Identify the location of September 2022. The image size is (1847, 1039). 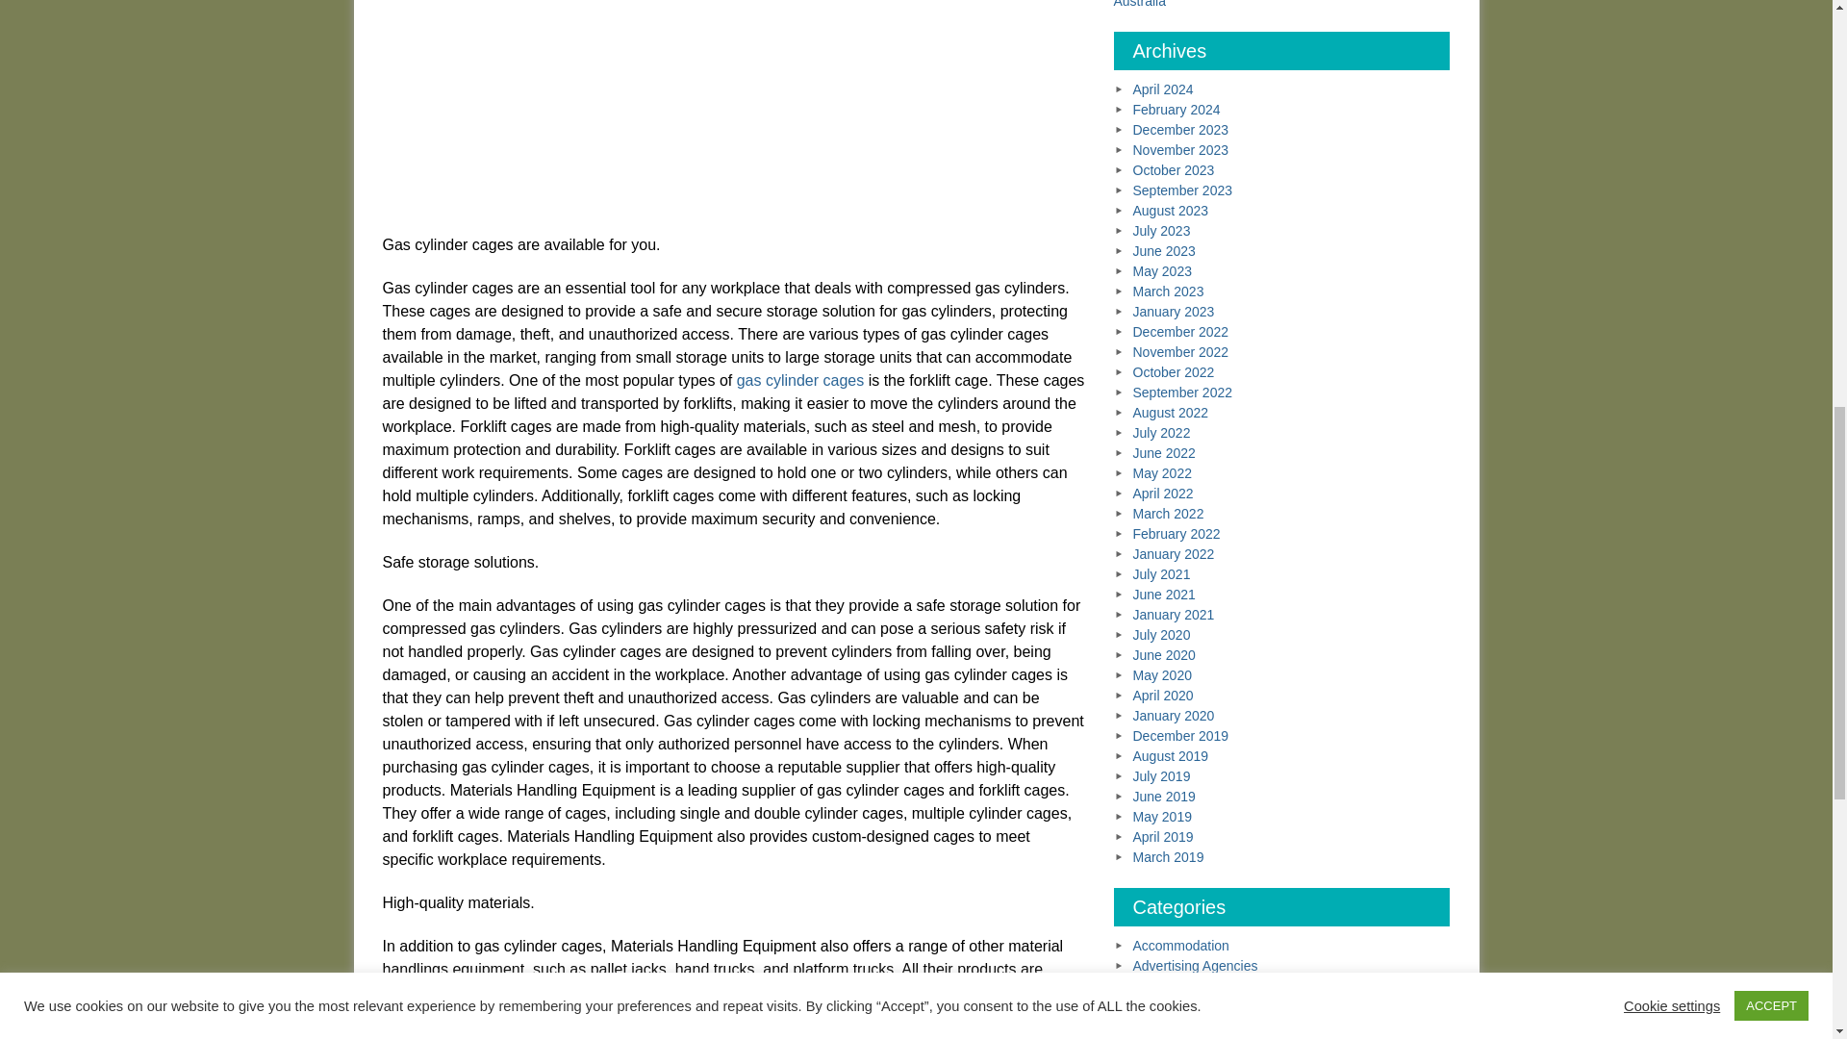
(1183, 392).